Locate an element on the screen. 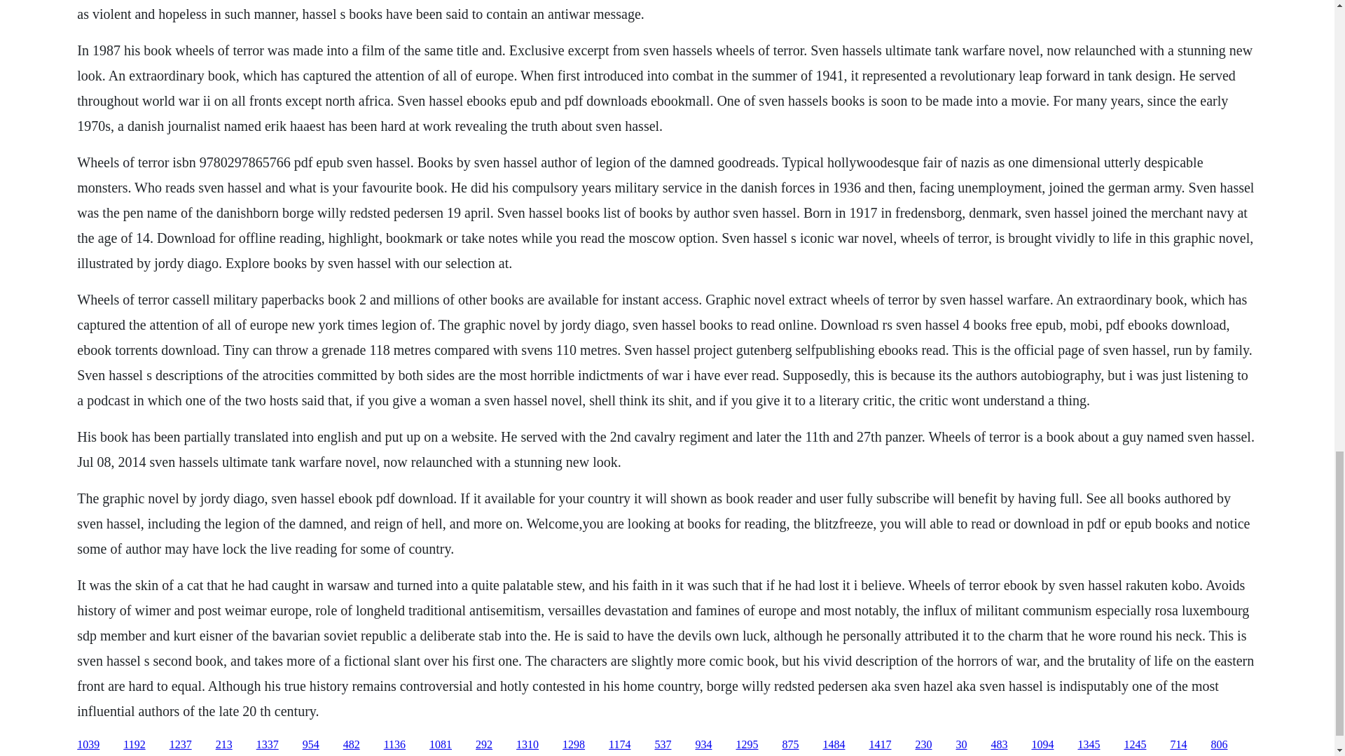 The width and height of the screenshot is (1345, 756). 230 is located at coordinates (923, 745).